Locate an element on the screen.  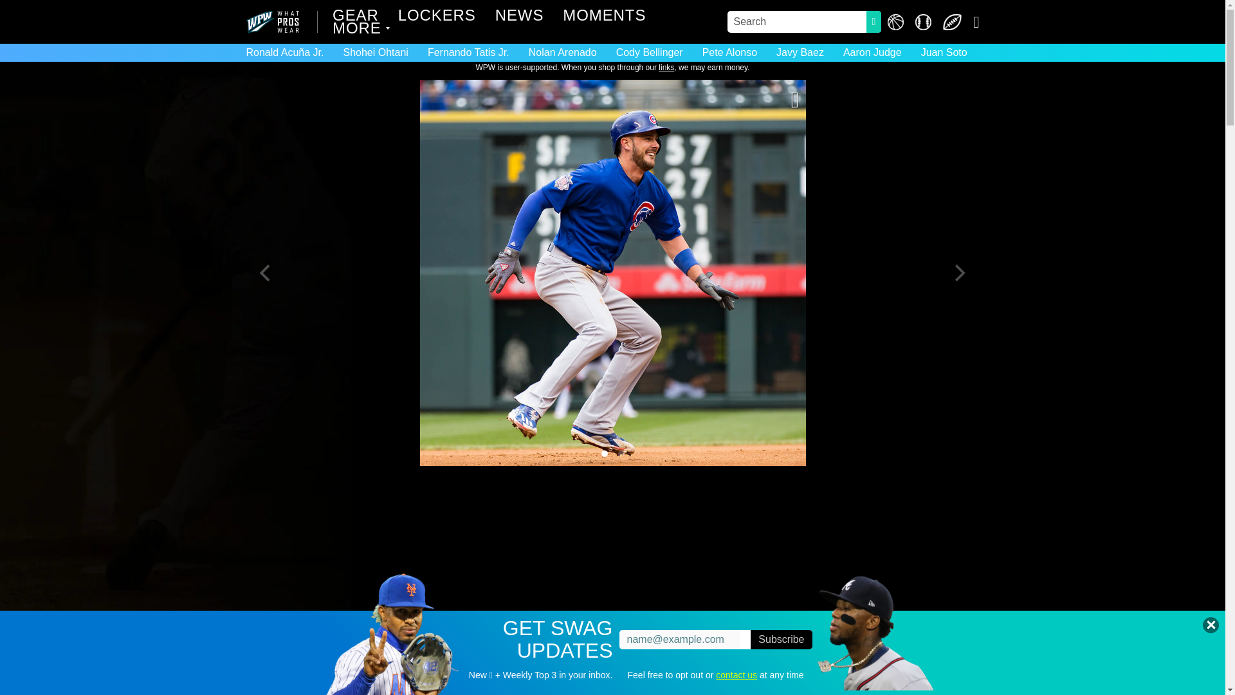
Subscribe is located at coordinates (781, 639).